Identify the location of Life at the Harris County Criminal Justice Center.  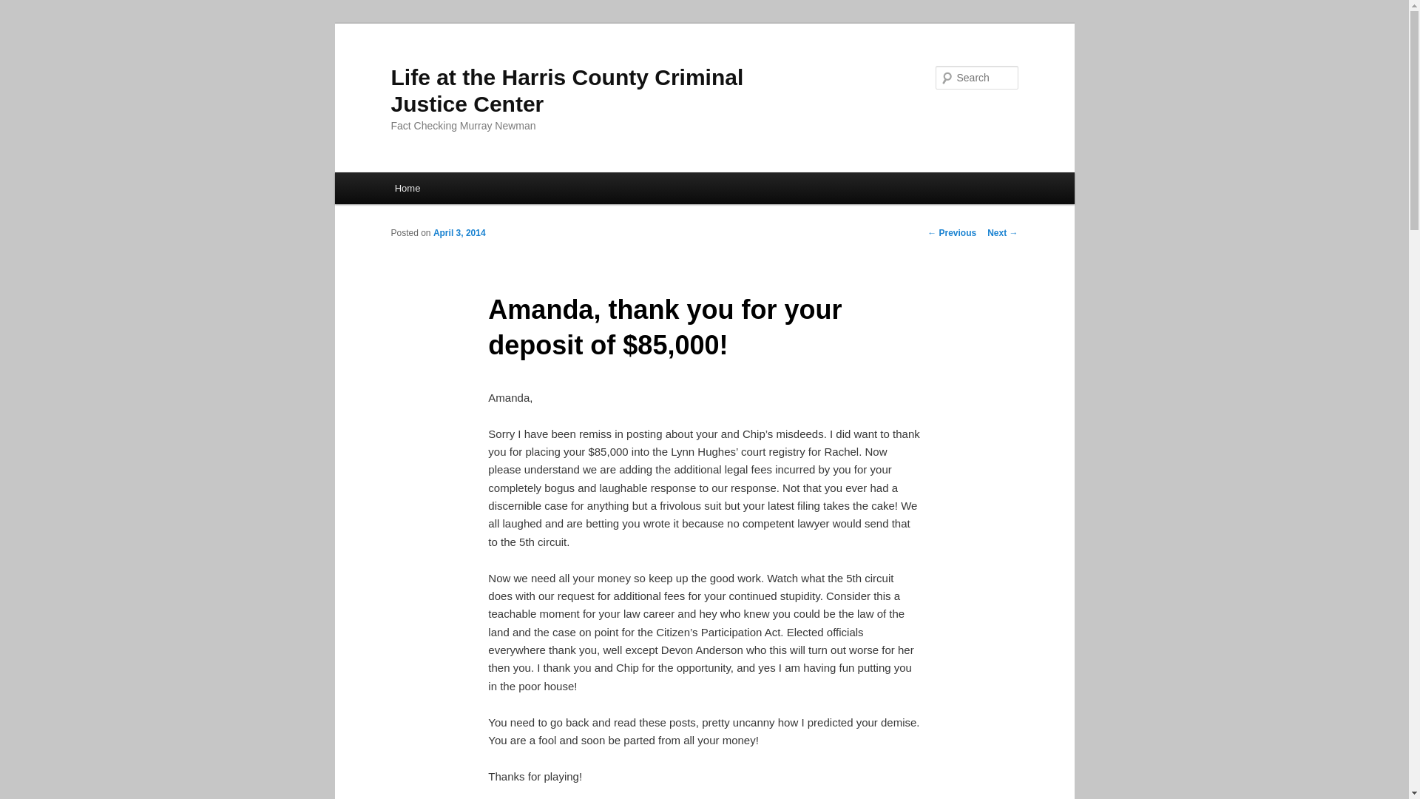
(567, 90).